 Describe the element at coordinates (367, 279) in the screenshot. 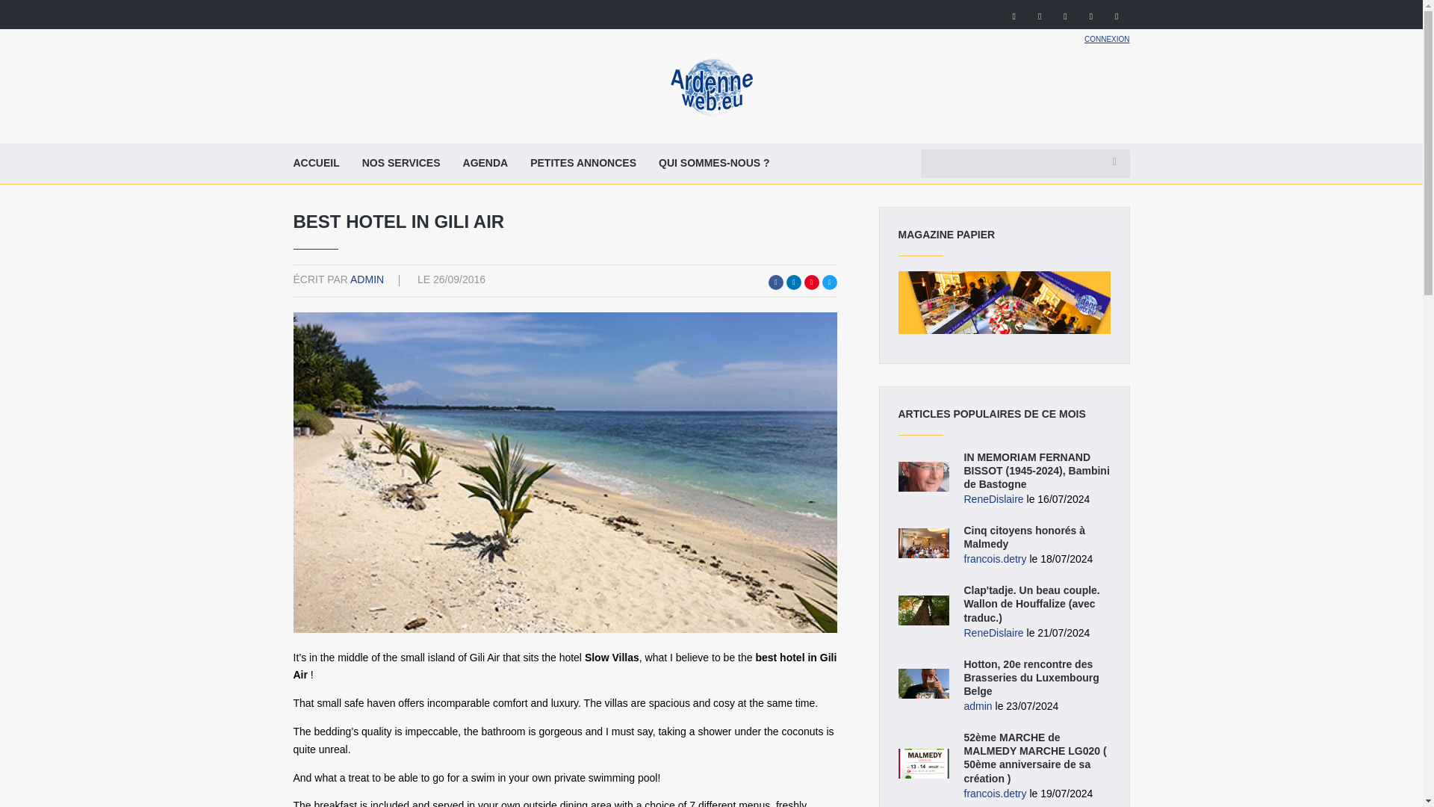

I see `ADMIN` at that location.